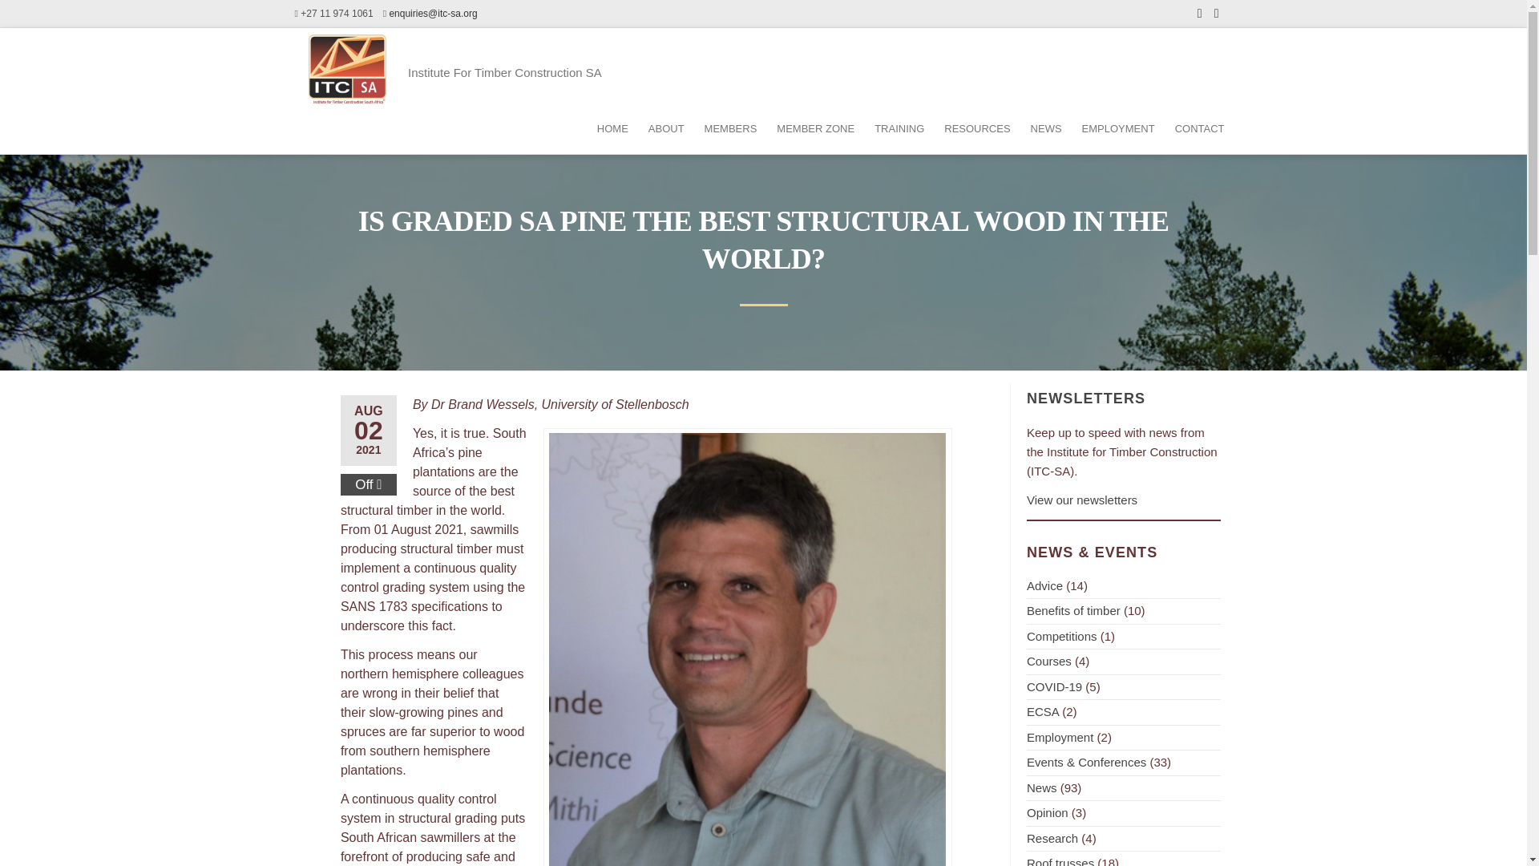 This screenshot has height=866, width=1539. What do you see at coordinates (1048, 661) in the screenshot?
I see `Courses` at bounding box center [1048, 661].